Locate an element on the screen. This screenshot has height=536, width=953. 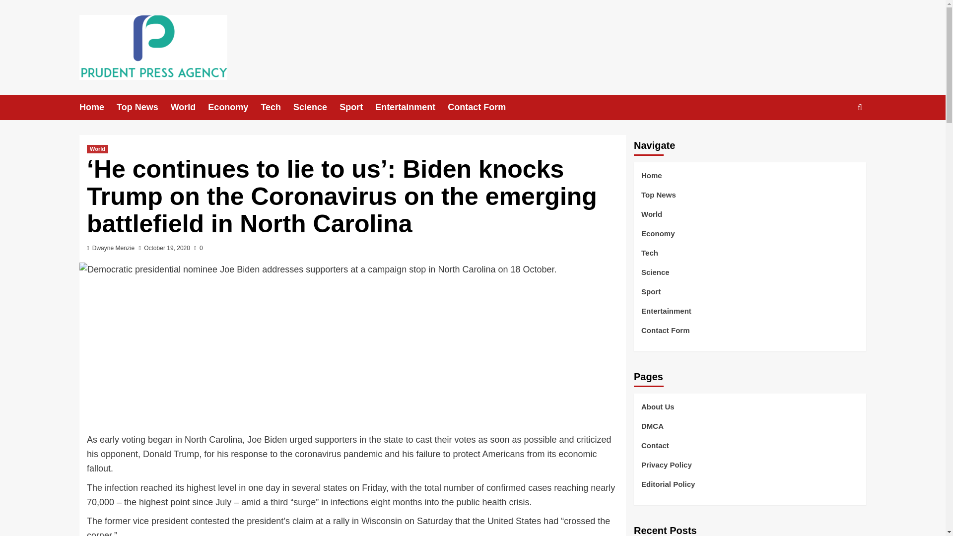
Science is located at coordinates (316, 107).